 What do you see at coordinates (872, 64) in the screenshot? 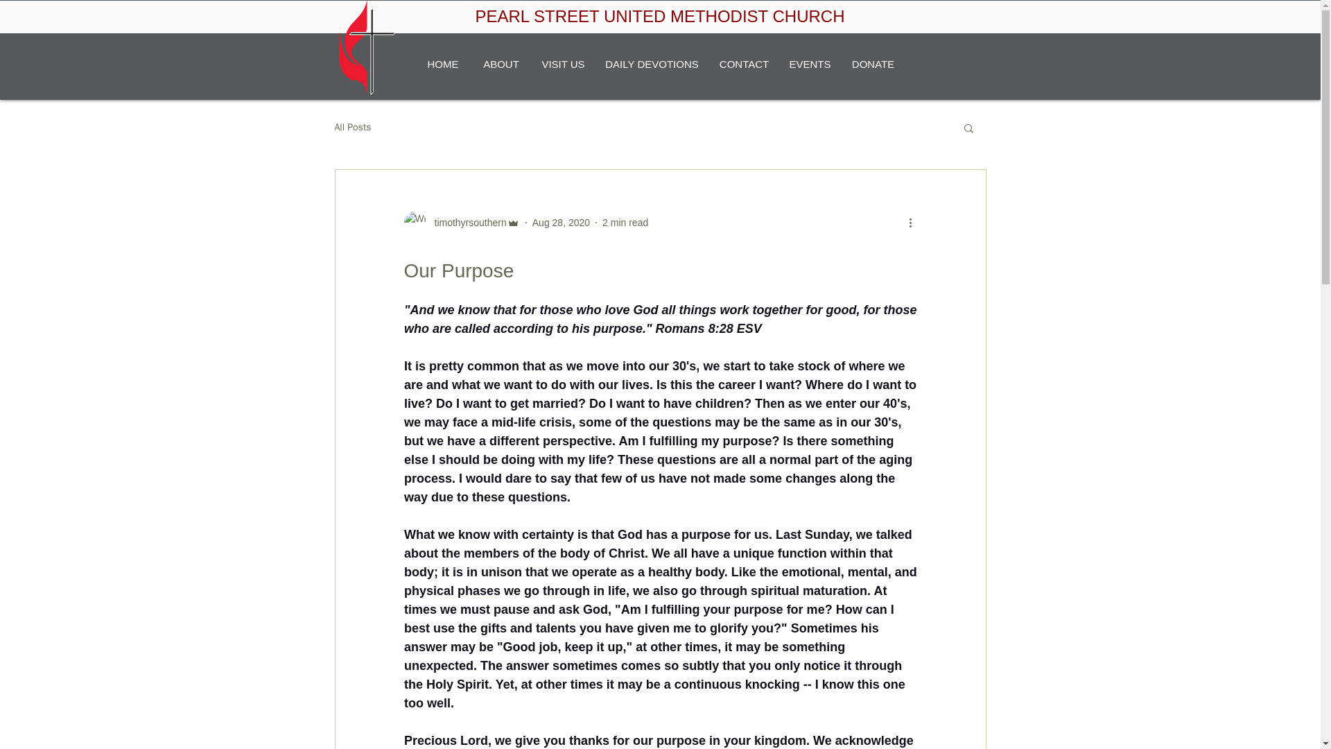
I see `DONATE` at bounding box center [872, 64].